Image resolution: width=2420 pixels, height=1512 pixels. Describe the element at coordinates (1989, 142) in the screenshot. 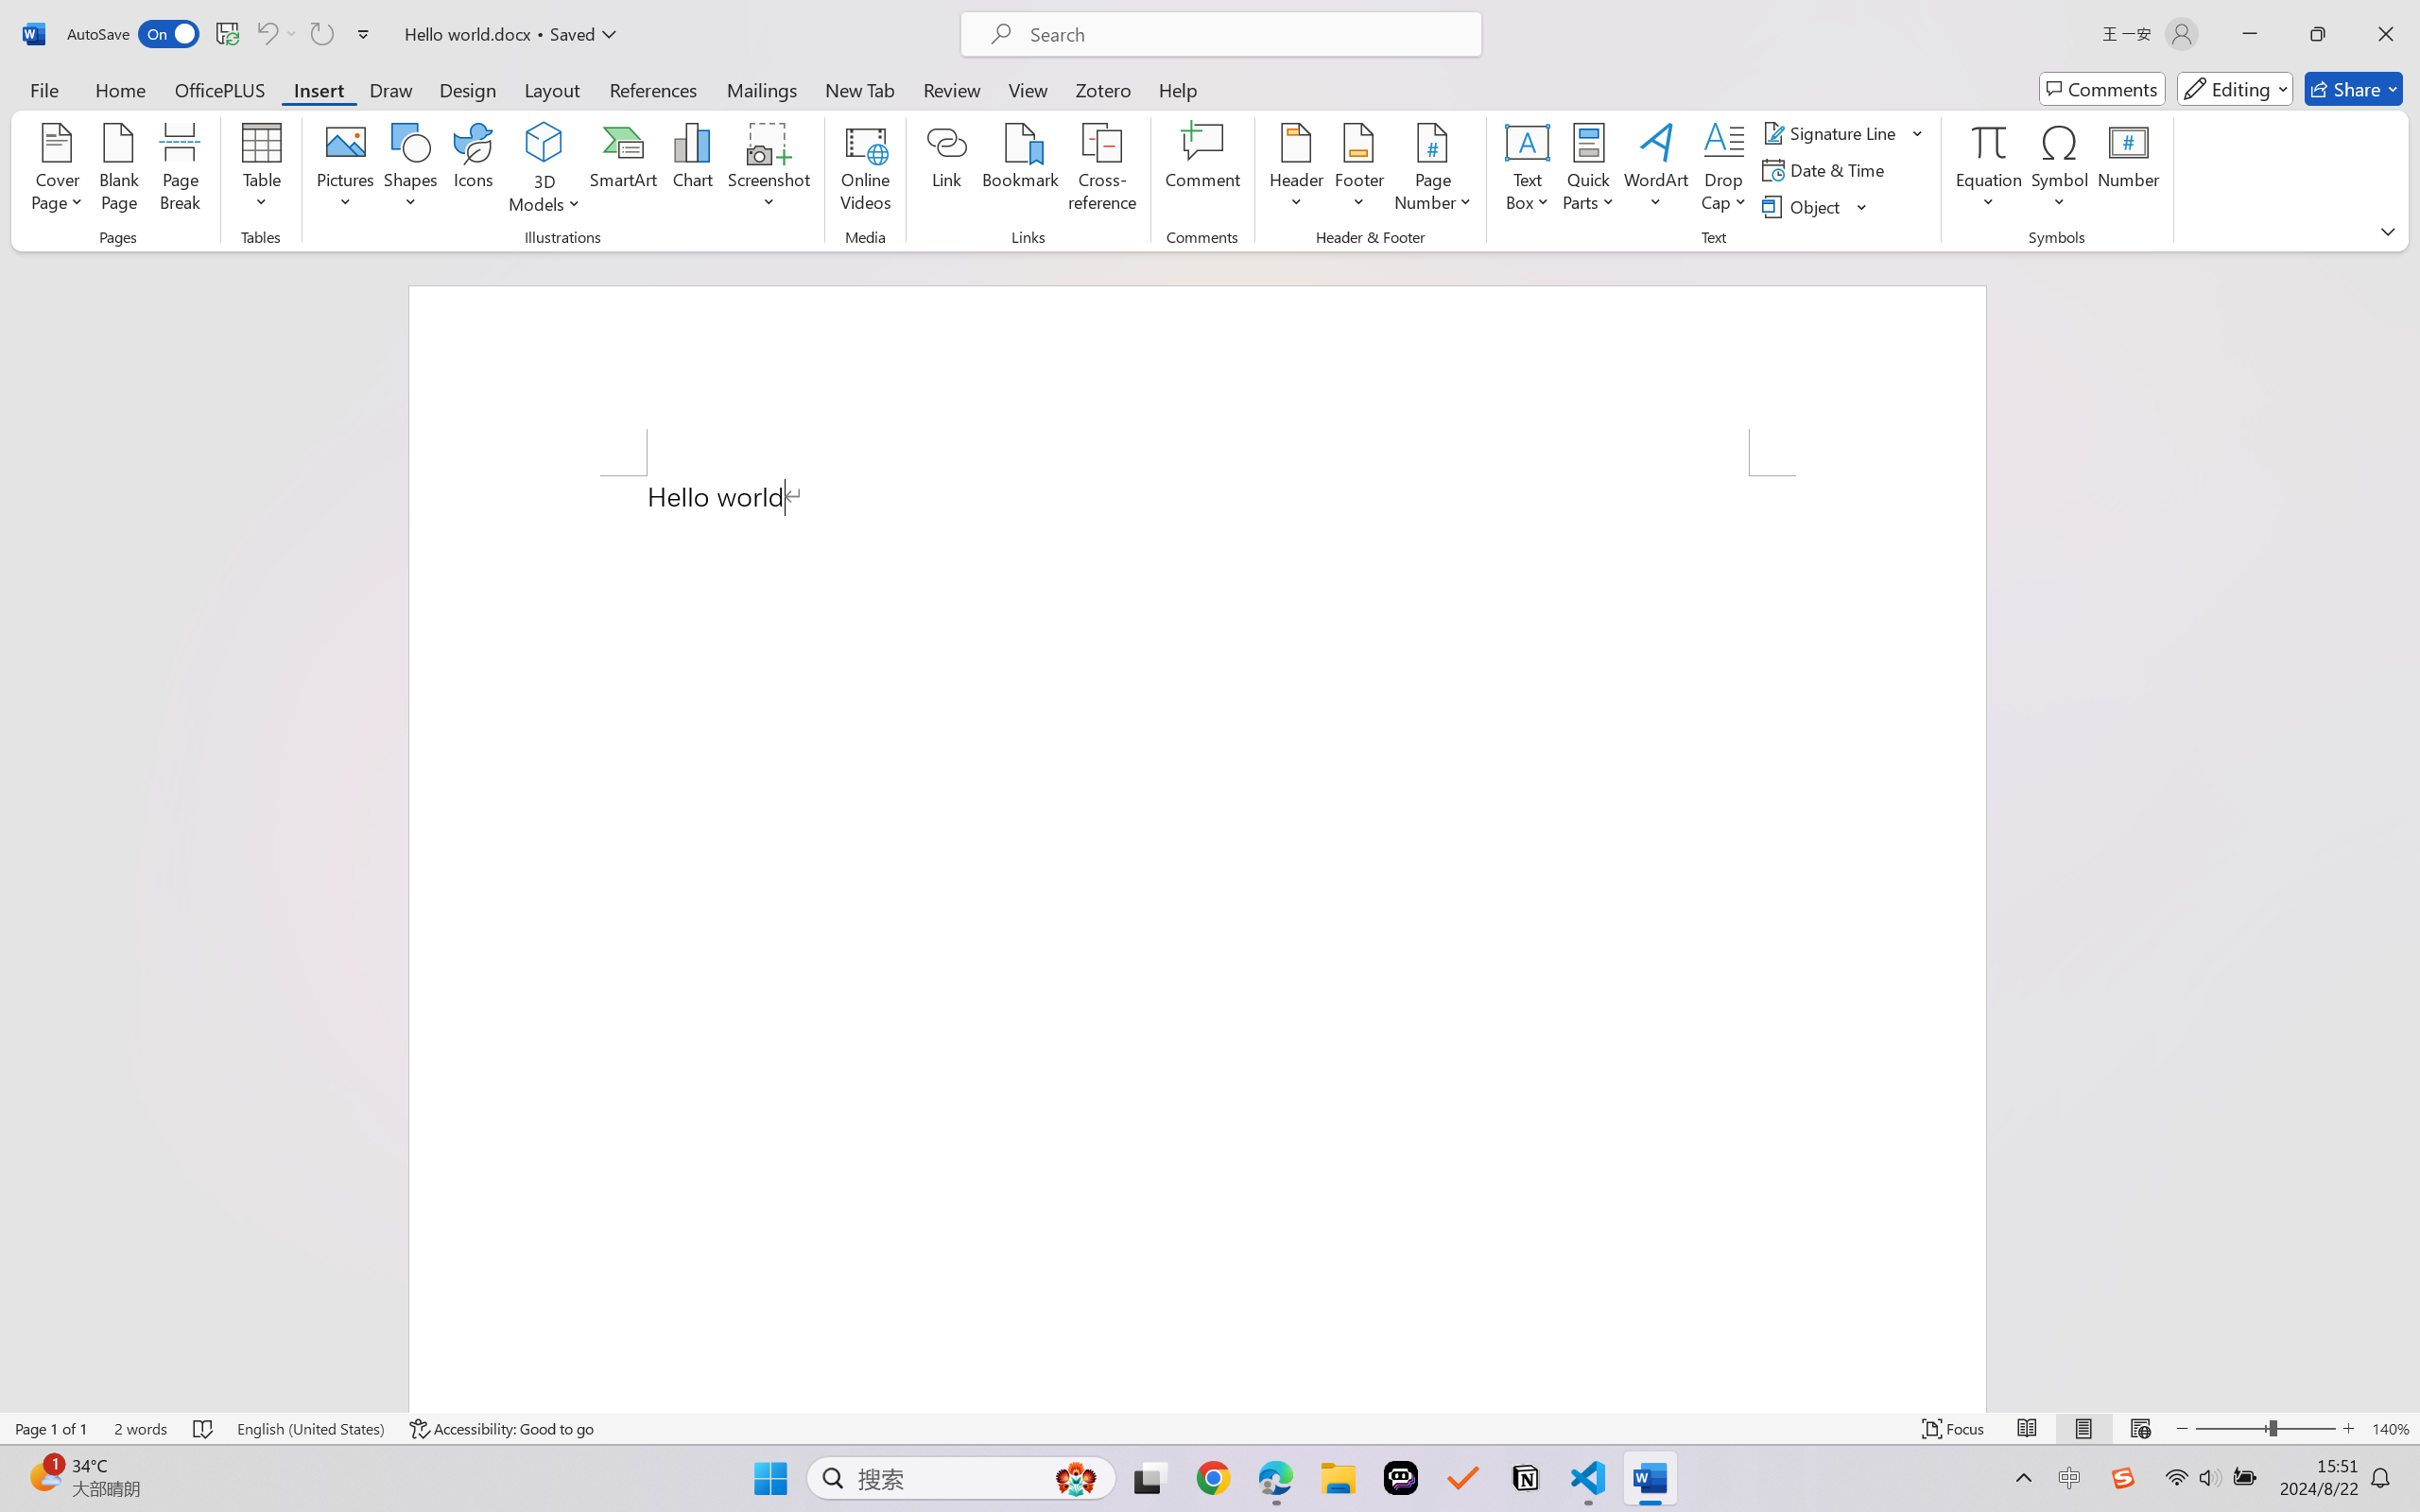

I see `Equation` at that location.